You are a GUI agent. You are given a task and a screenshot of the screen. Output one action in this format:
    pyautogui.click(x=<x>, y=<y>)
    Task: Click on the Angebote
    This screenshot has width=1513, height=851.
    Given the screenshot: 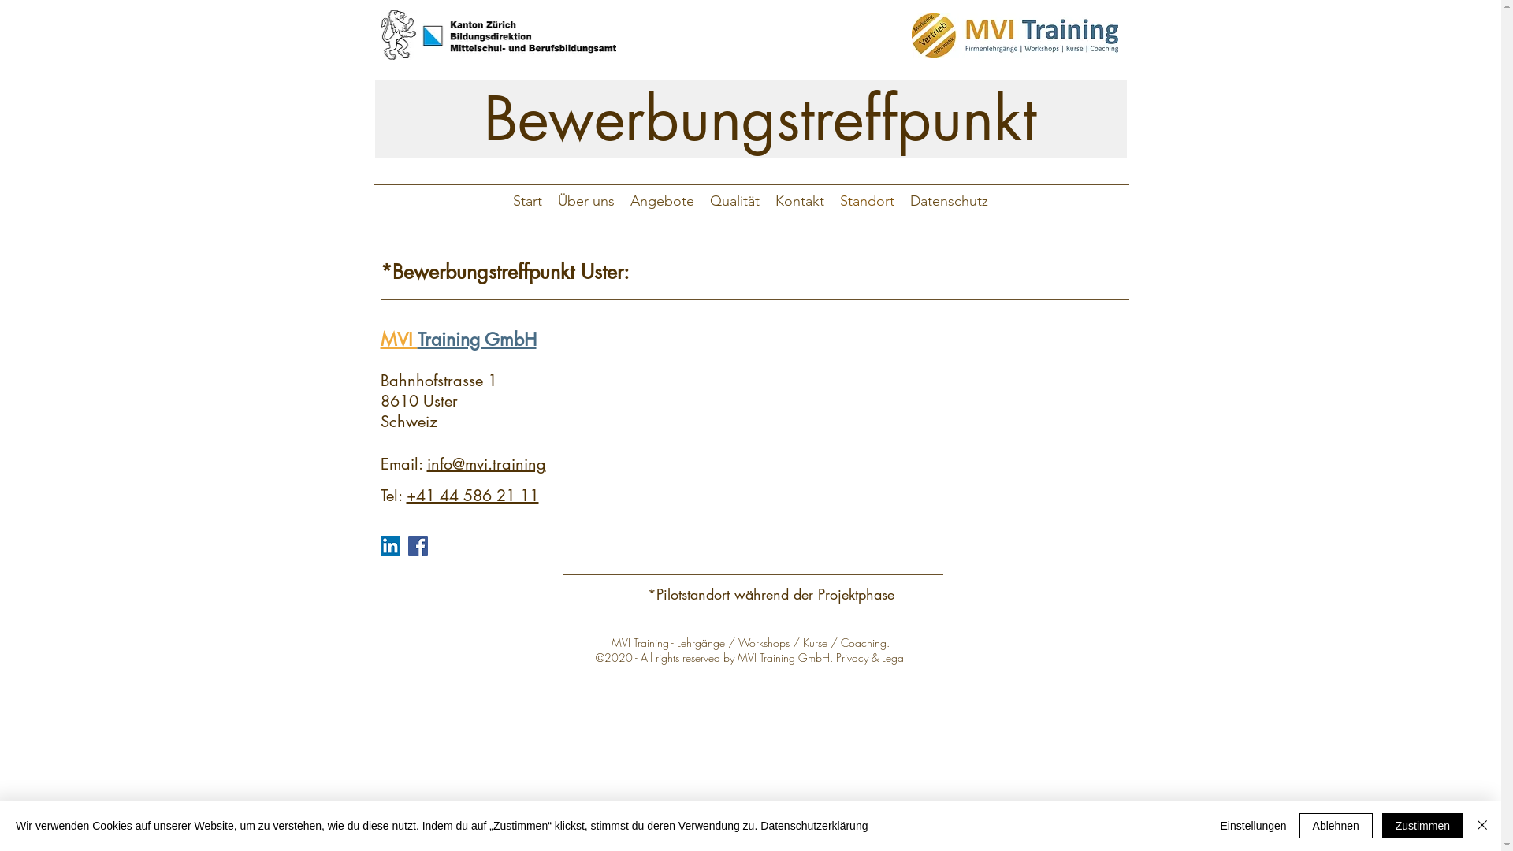 What is the action you would take?
    pyautogui.click(x=662, y=201)
    